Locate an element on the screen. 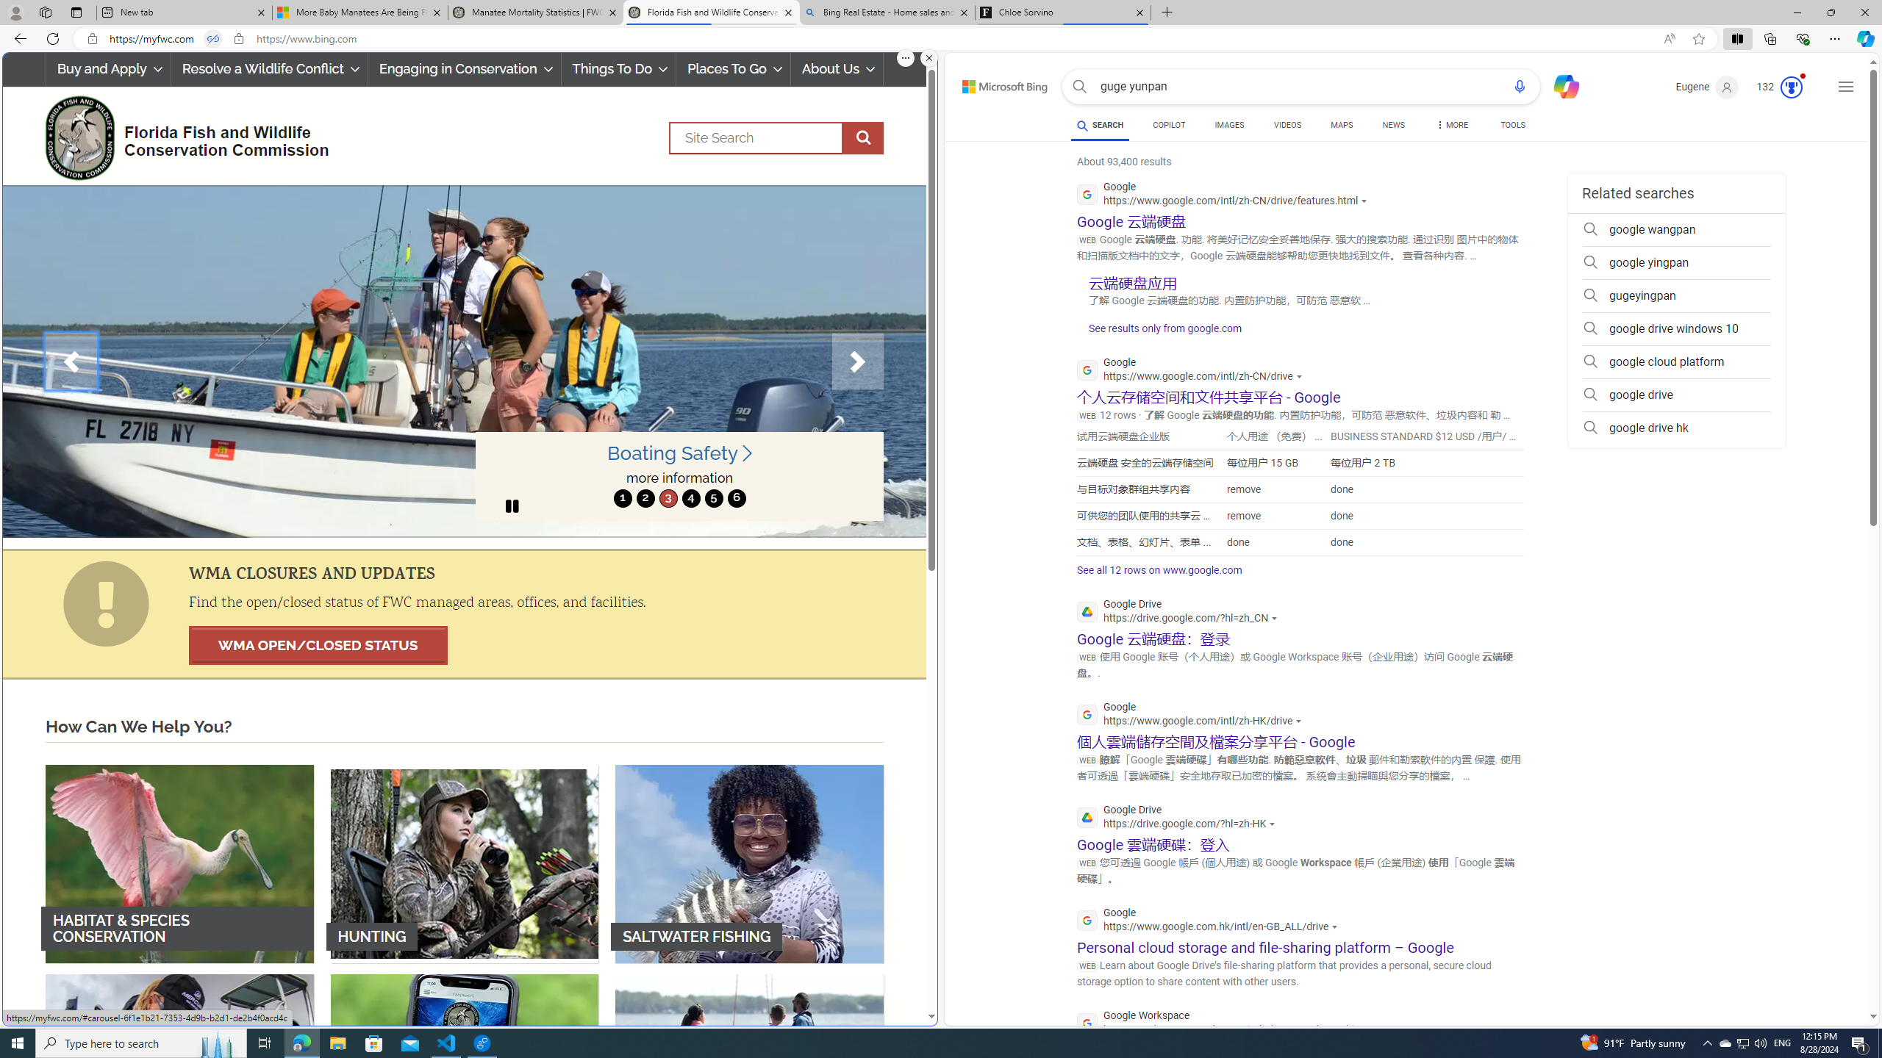 The image size is (1882, 1058). google drive windows 10 is located at coordinates (1676, 329).